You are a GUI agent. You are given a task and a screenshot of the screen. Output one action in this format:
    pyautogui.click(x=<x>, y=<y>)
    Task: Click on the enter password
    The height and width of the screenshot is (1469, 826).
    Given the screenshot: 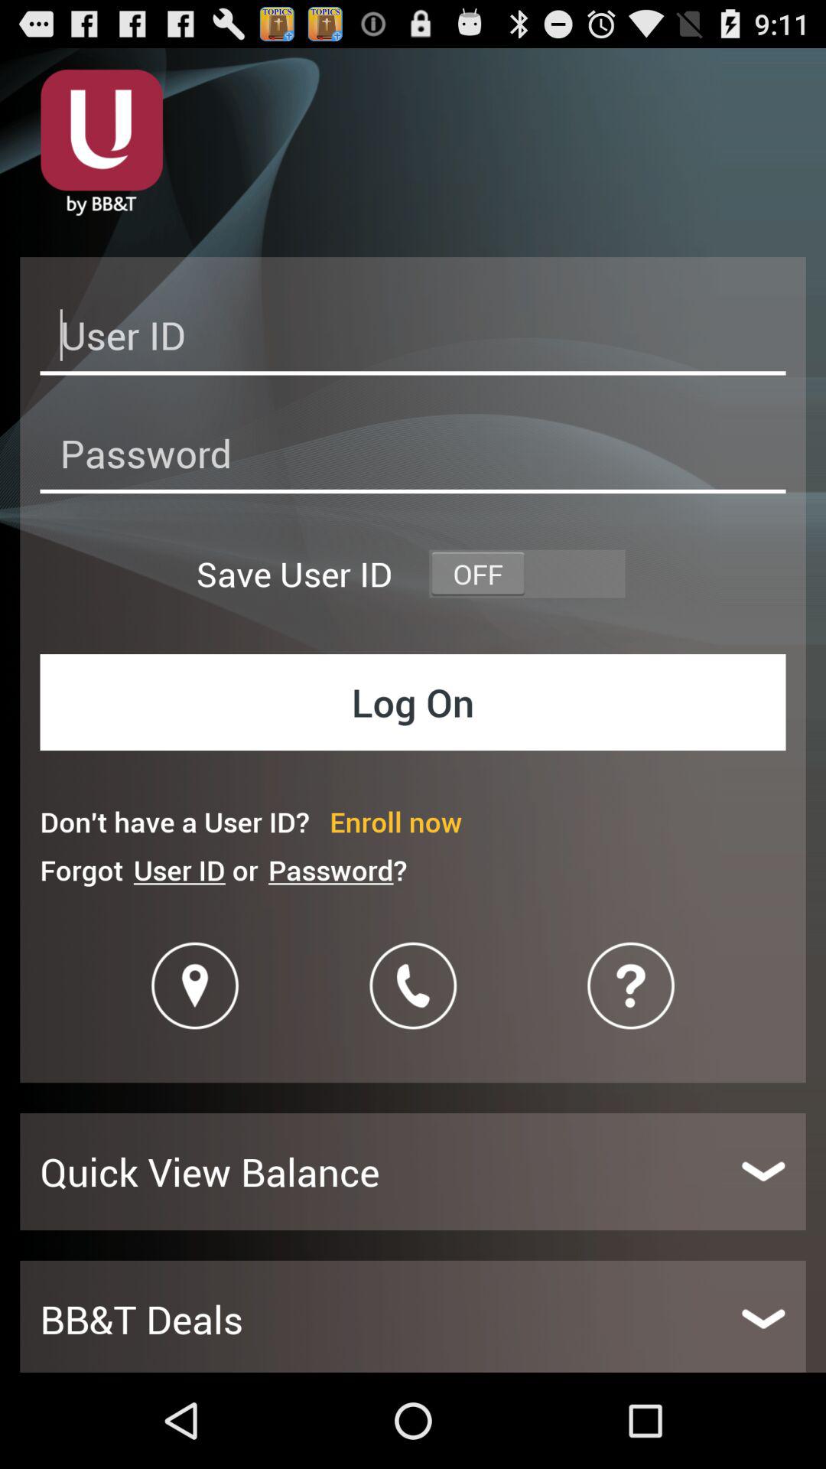 What is the action you would take?
    pyautogui.click(x=413, y=458)
    